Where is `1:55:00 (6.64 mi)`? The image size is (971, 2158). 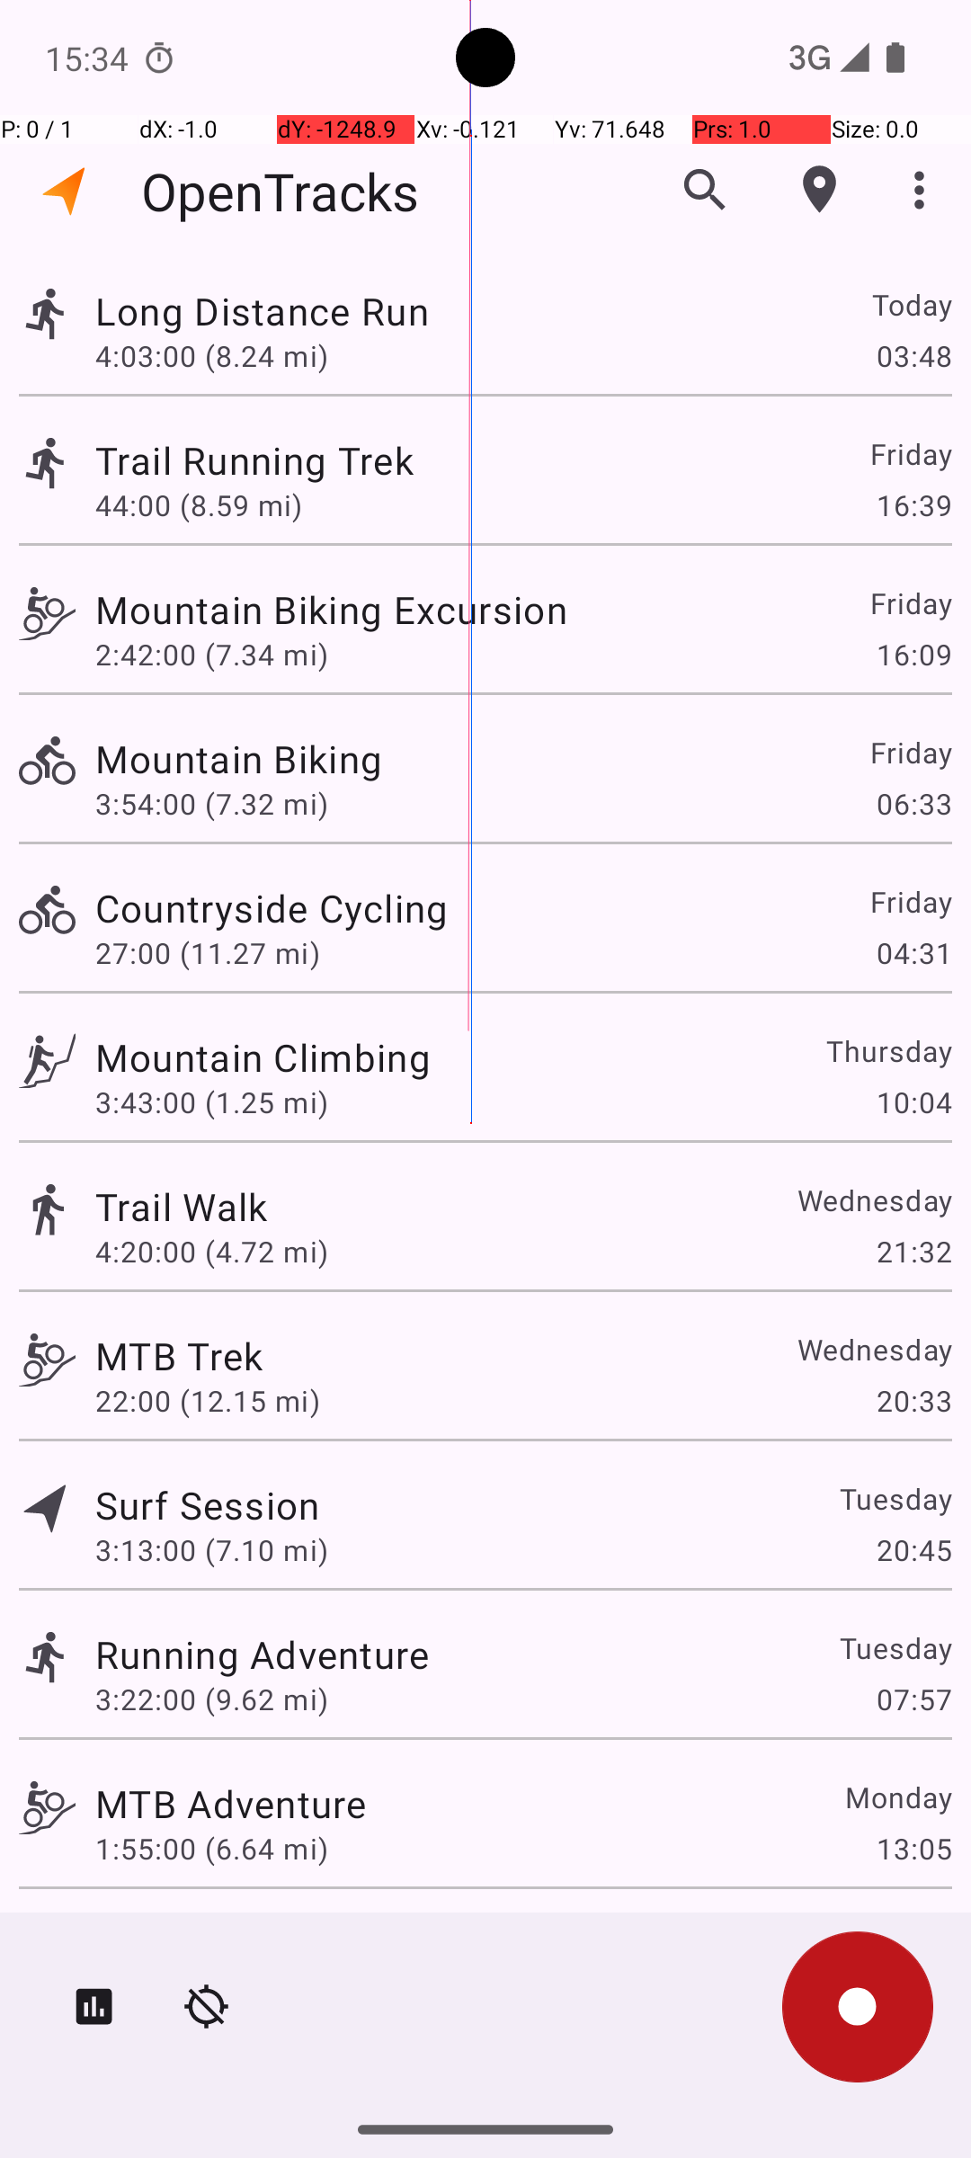 1:55:00 (6.64 mi) is located at coordinates (212, 1849).